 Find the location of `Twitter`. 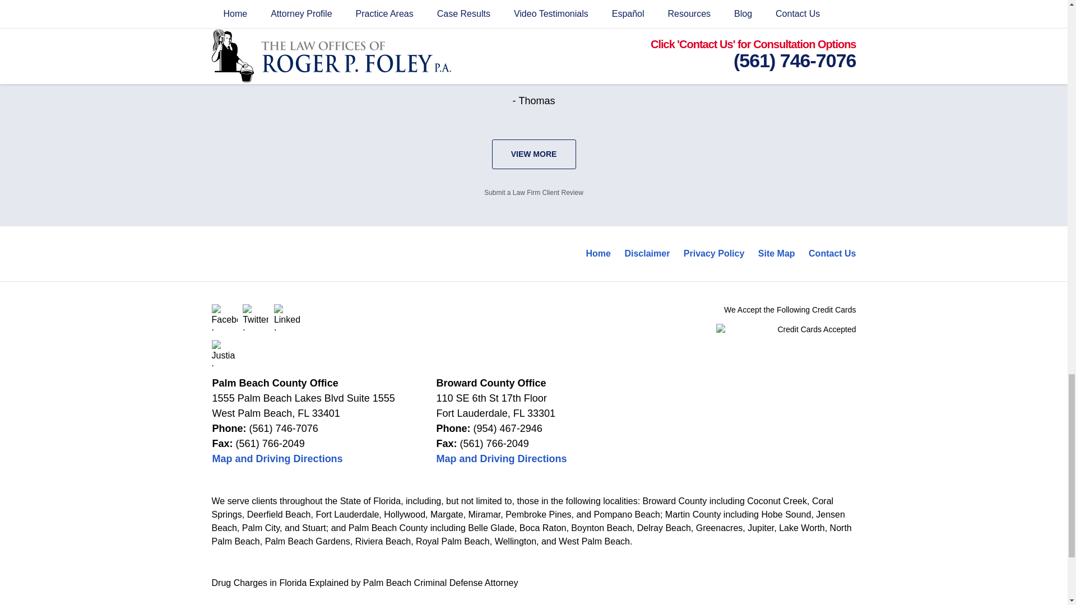

Twitter is located at coordinates (256, 317).